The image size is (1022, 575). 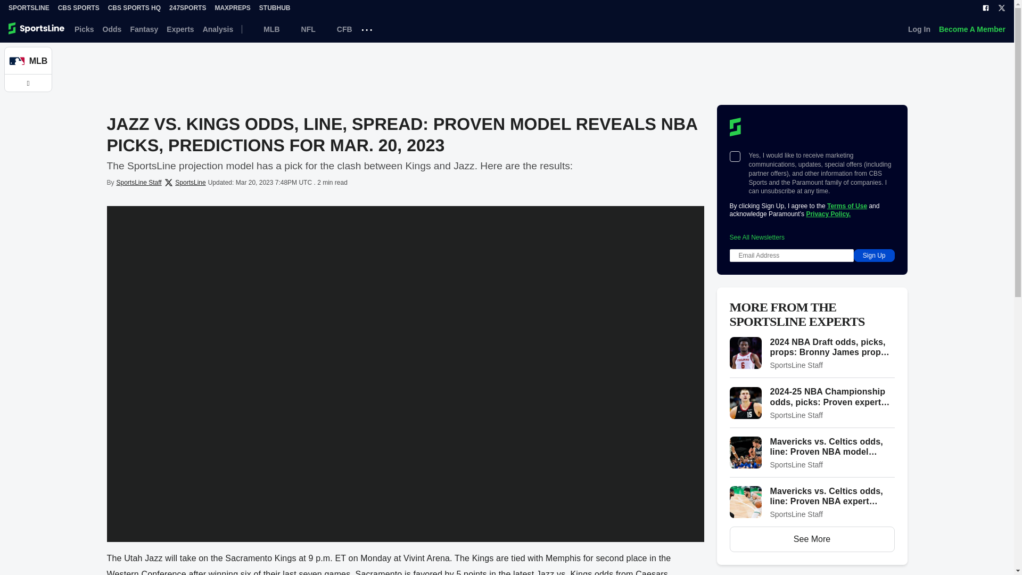 What do you see at coordinates (180, 29) in the screenshot?
I see `Experts` at bounding box center [180, 29].